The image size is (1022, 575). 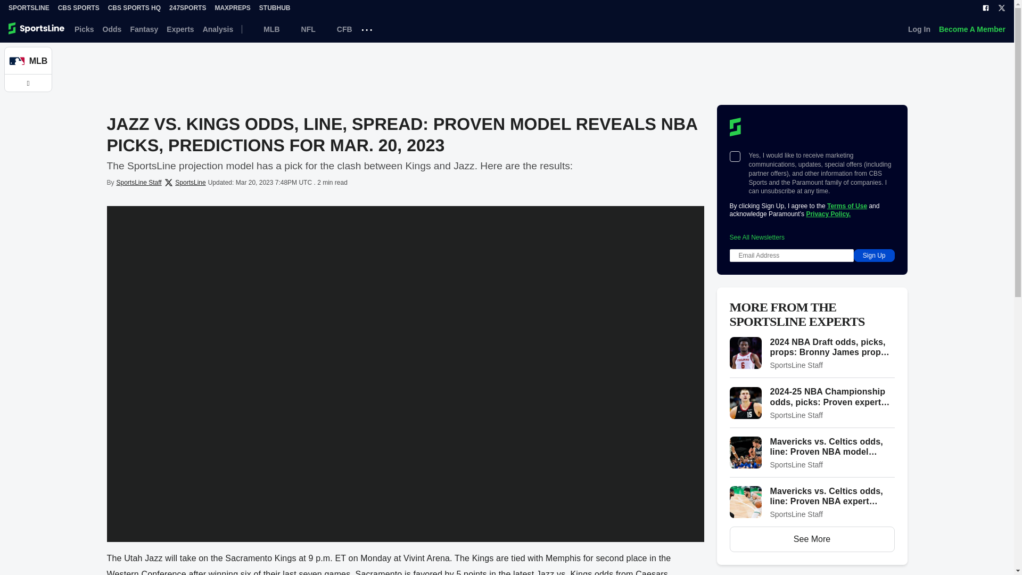 What do you see at coordinates (180, 29) in the screenshot?
I see `Experts` at bounding box center [180, 29].